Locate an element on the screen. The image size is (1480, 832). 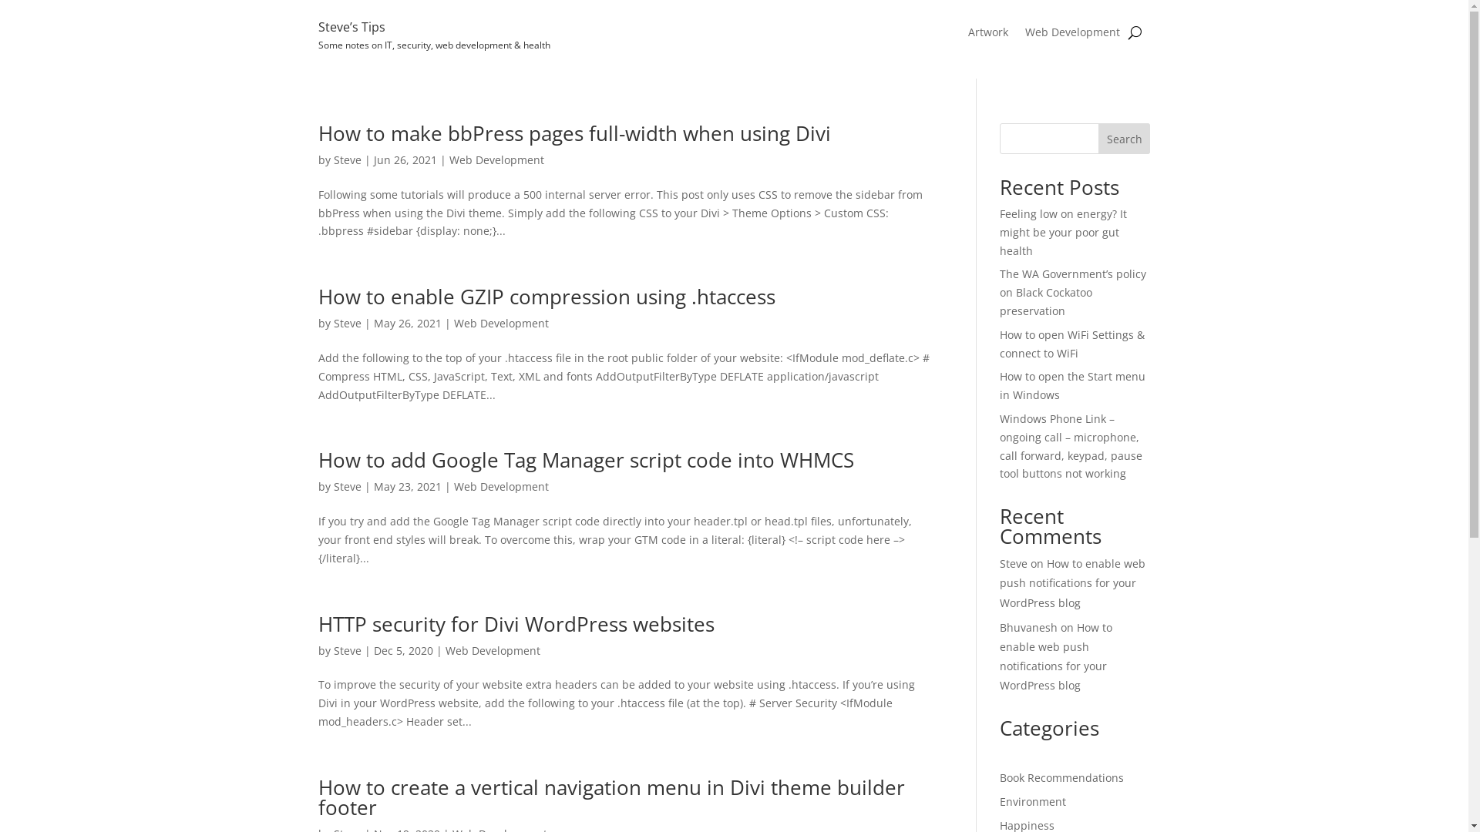
How to enable web push notifications for your WordPress blog is located at coordinates (1056, 656).